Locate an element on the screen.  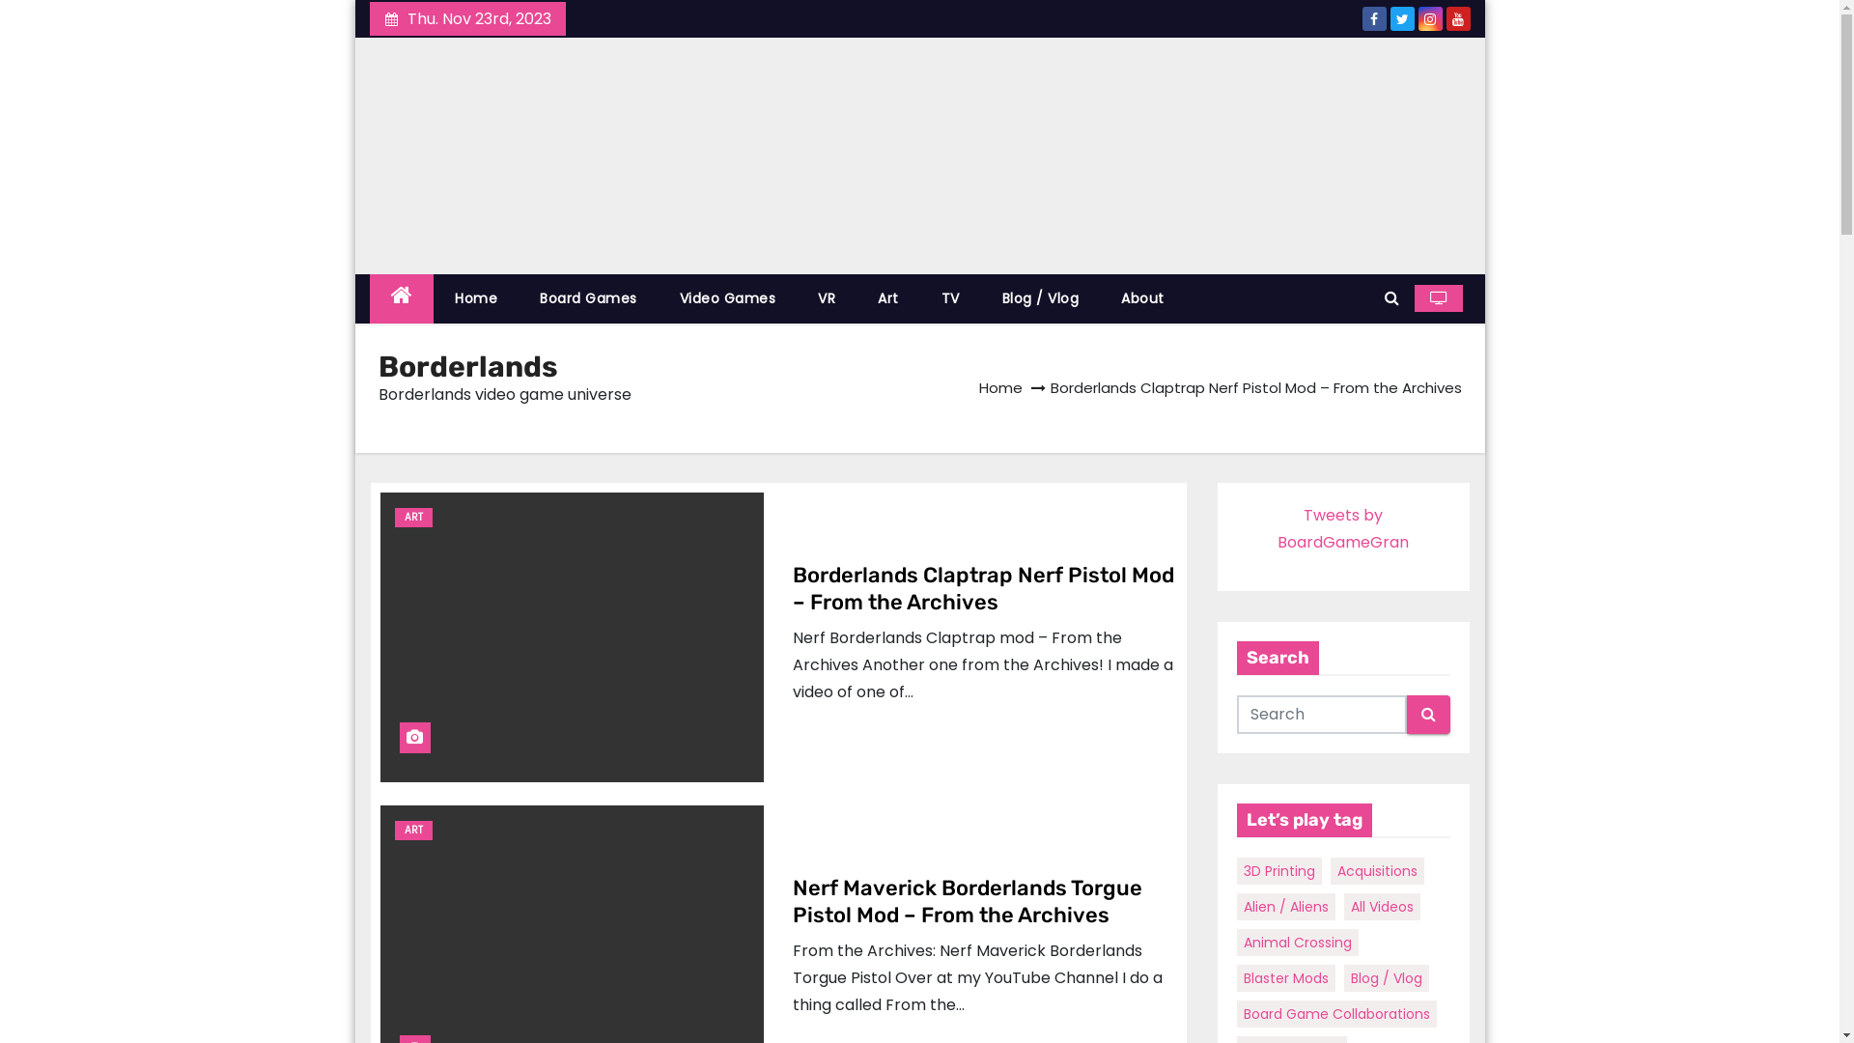
Home is located at coordinates (476, 299).